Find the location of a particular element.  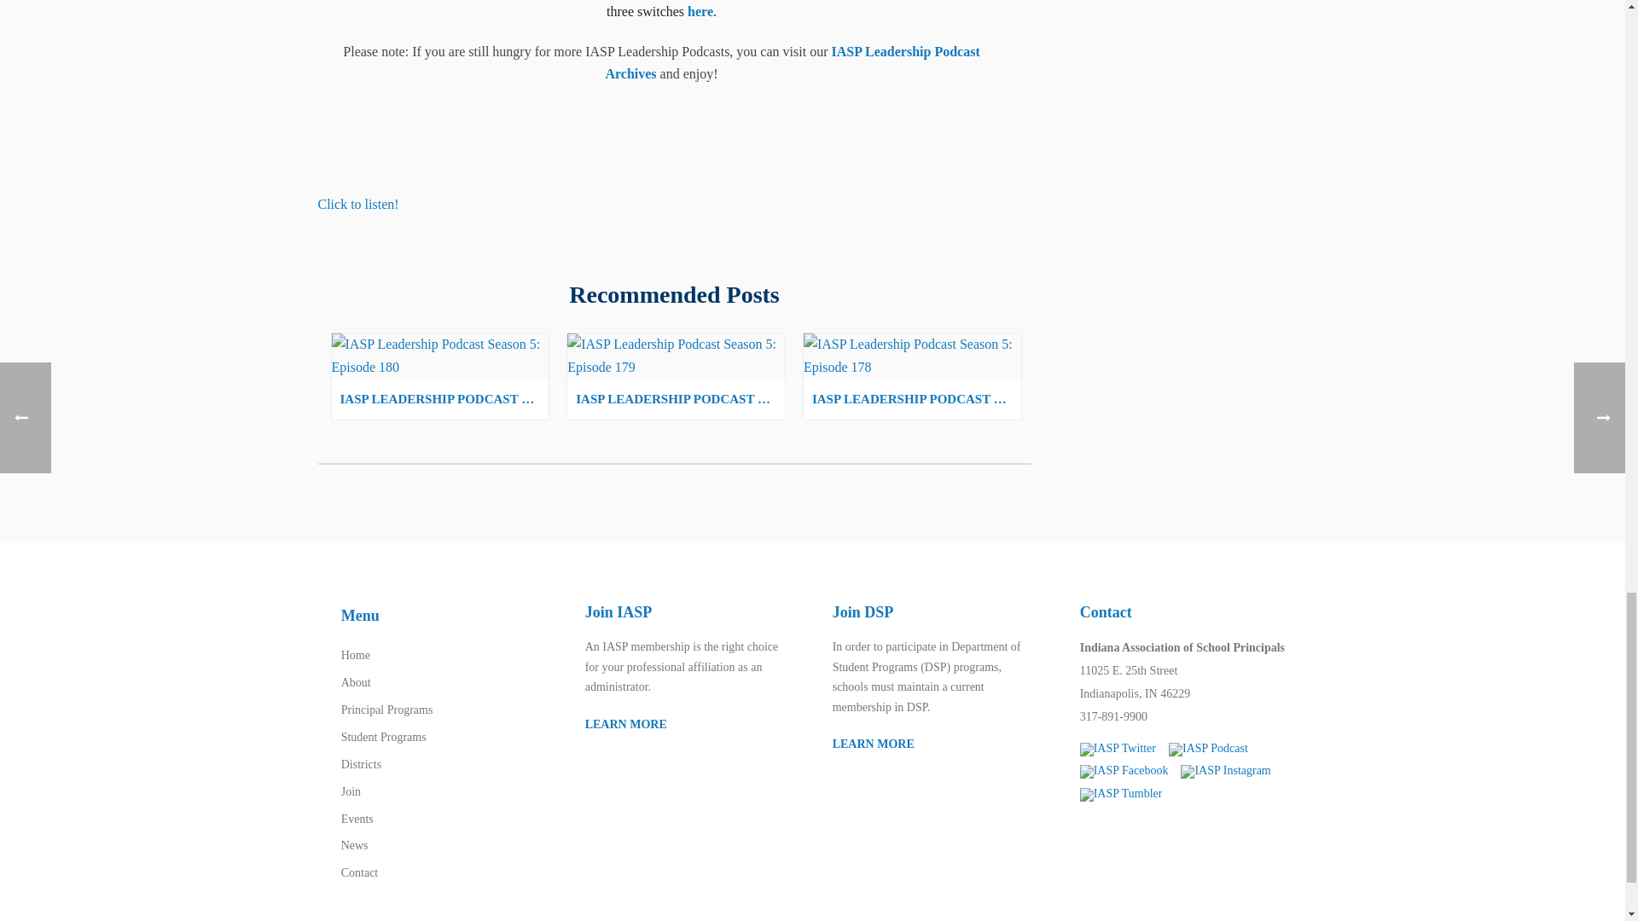

 IASP Facebook is located at coordinates (1124, 771).